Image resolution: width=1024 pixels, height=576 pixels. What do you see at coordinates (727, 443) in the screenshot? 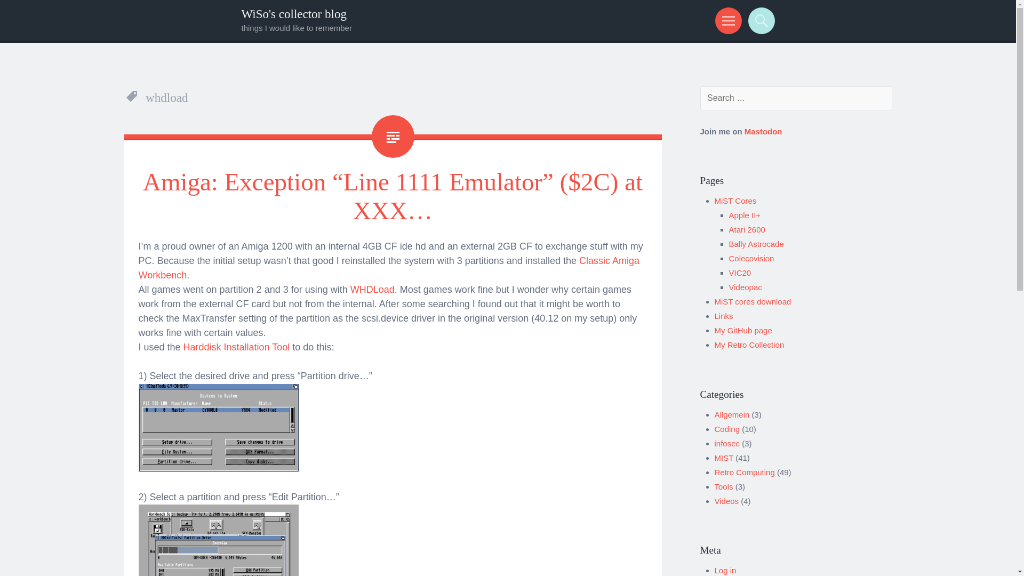
I see `infosec` at bounding box center [727, 443].